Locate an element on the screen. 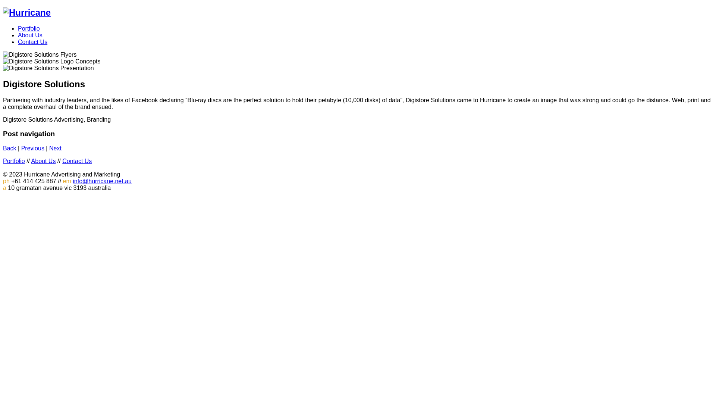  Contact Us is located at coordinates (77, 161).